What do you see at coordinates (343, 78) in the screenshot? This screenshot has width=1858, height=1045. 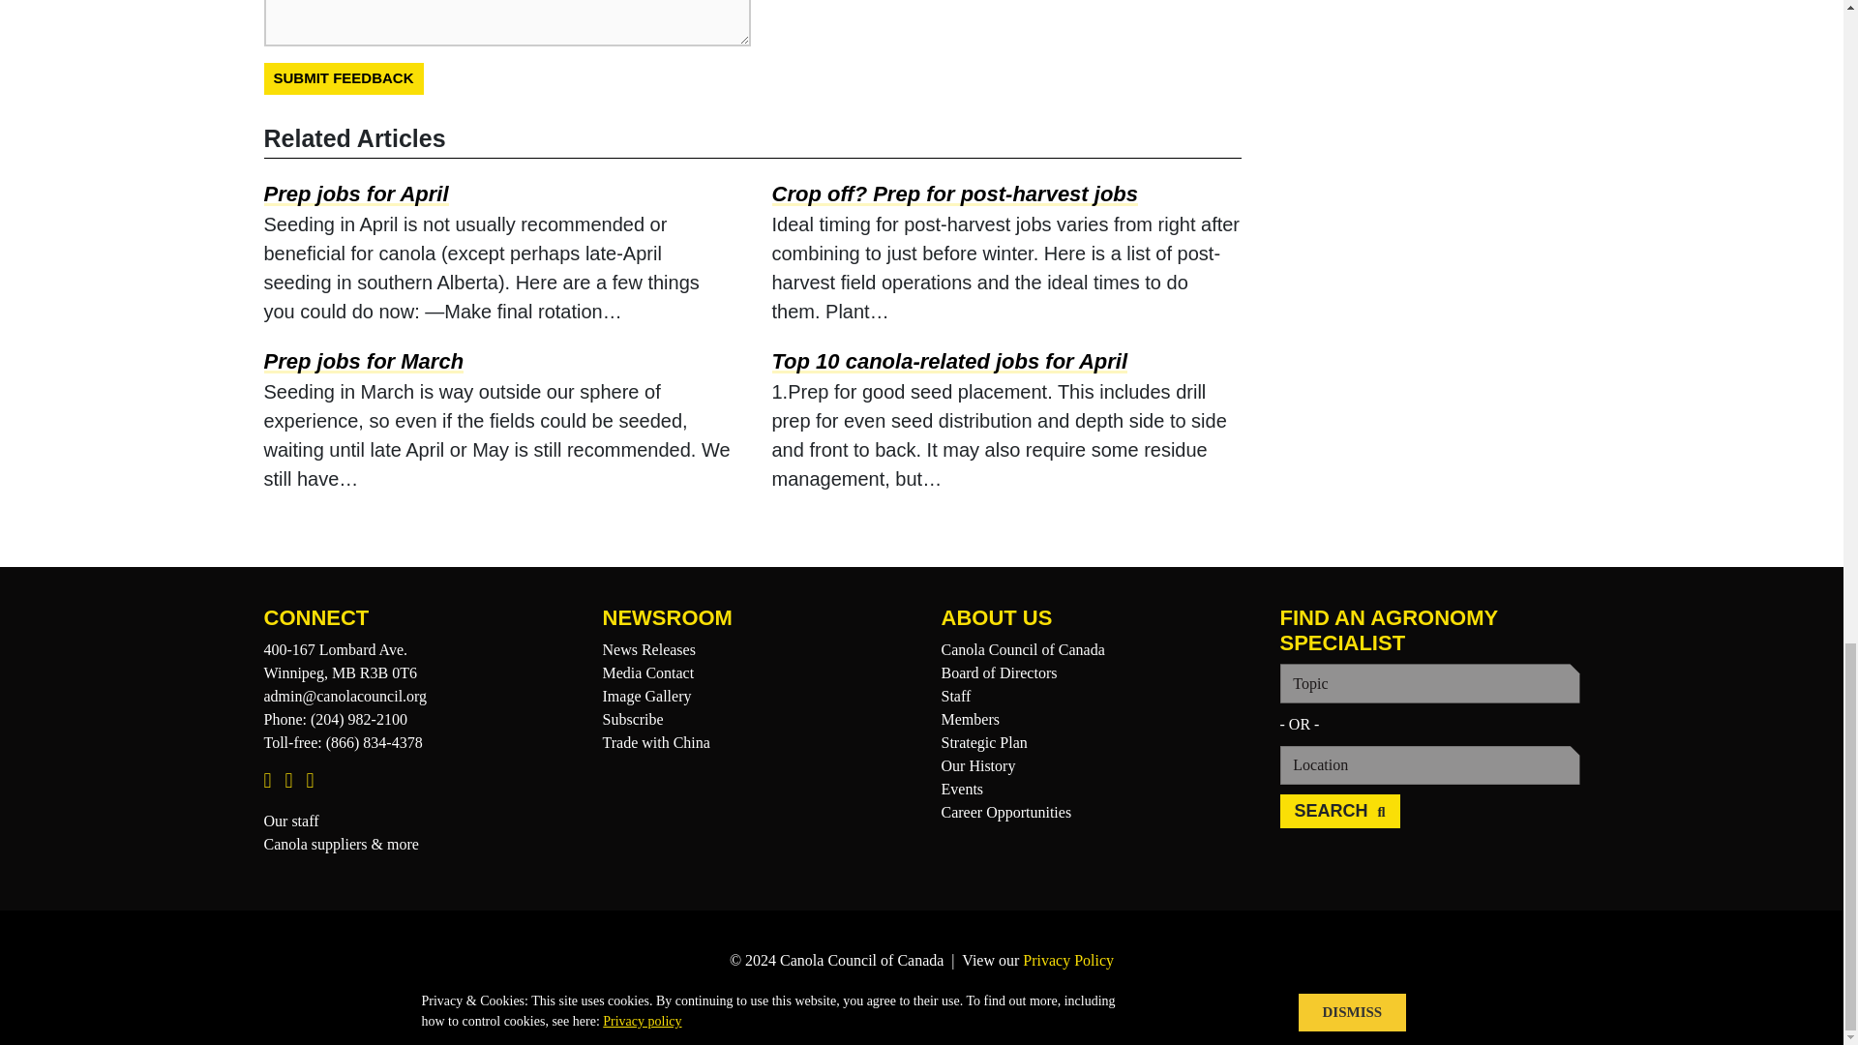 I see `Submit Feedback` at bounding box center [343, 78].